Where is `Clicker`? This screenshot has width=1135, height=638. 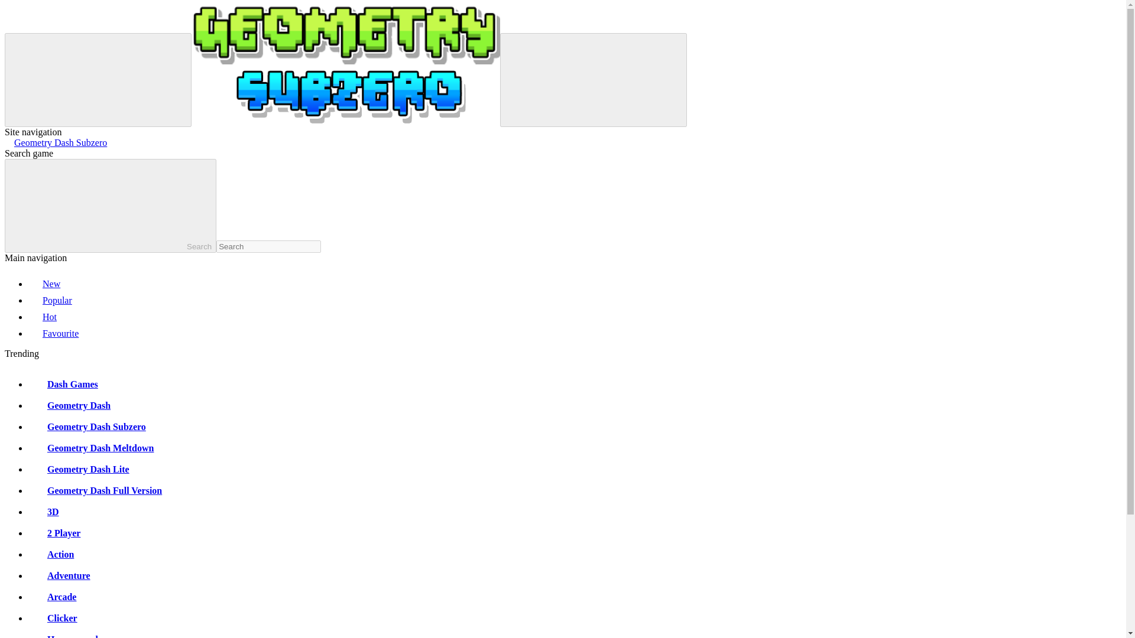
Clicker is located at coordinates (53, 618).